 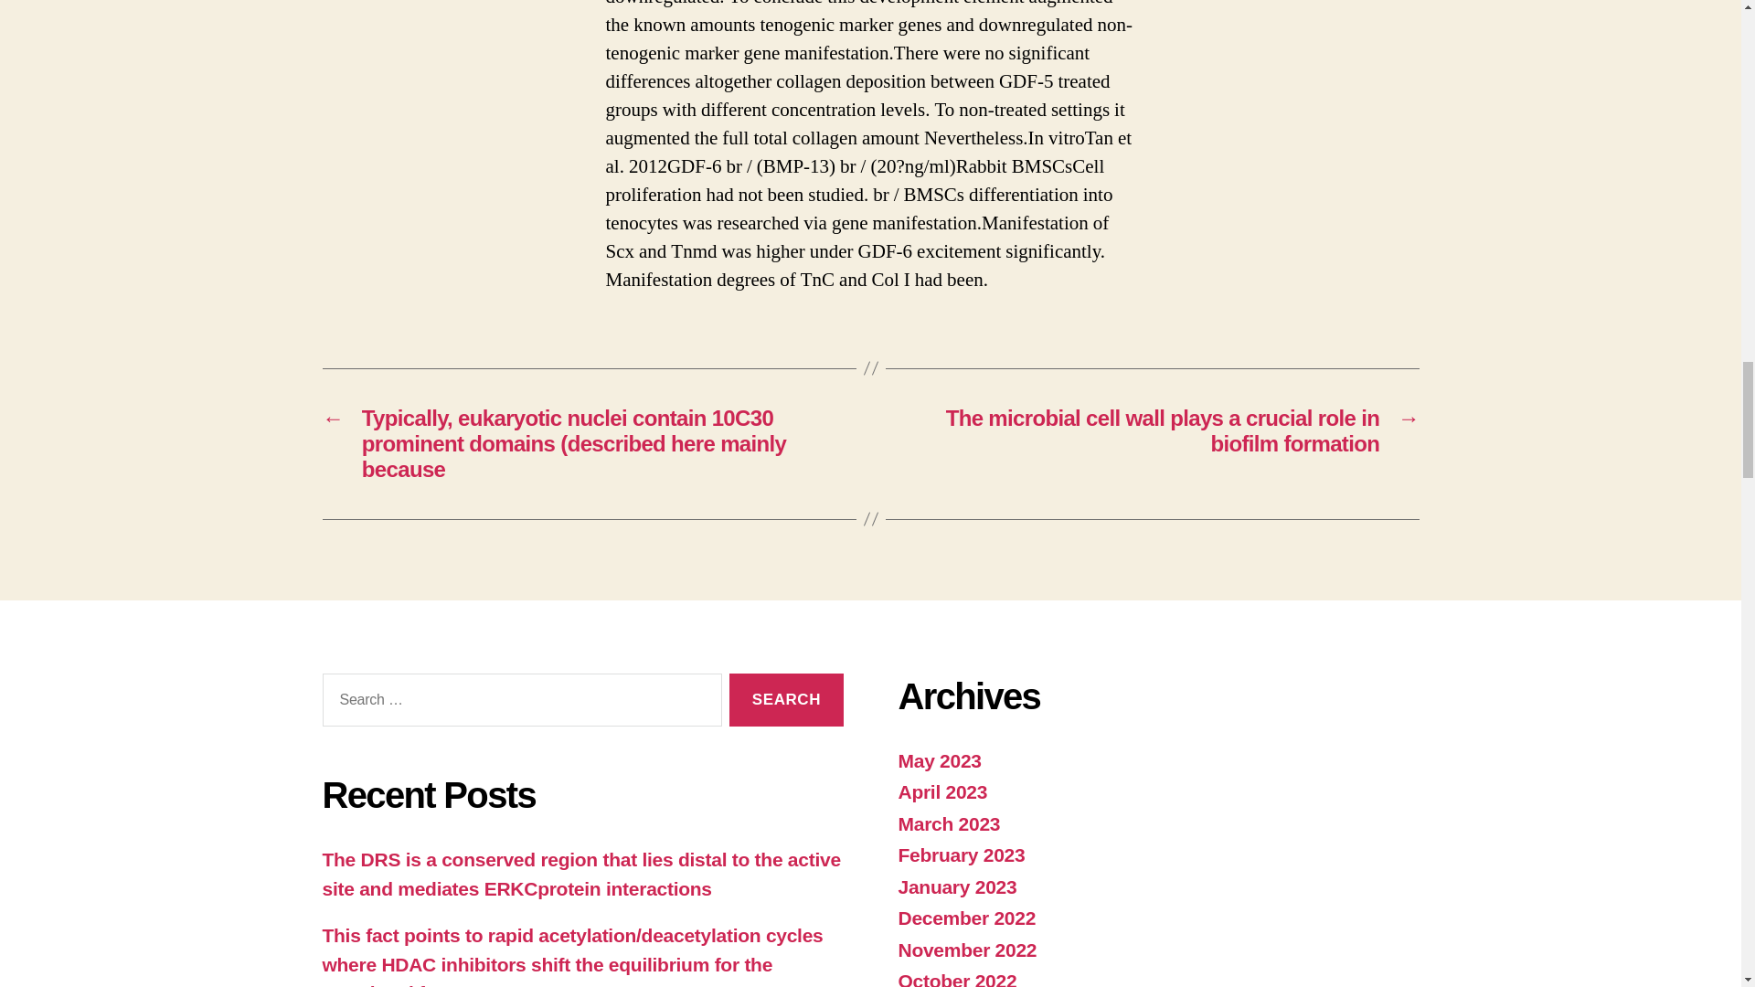 I want to click on April 2023, so click(x=941, y=791).